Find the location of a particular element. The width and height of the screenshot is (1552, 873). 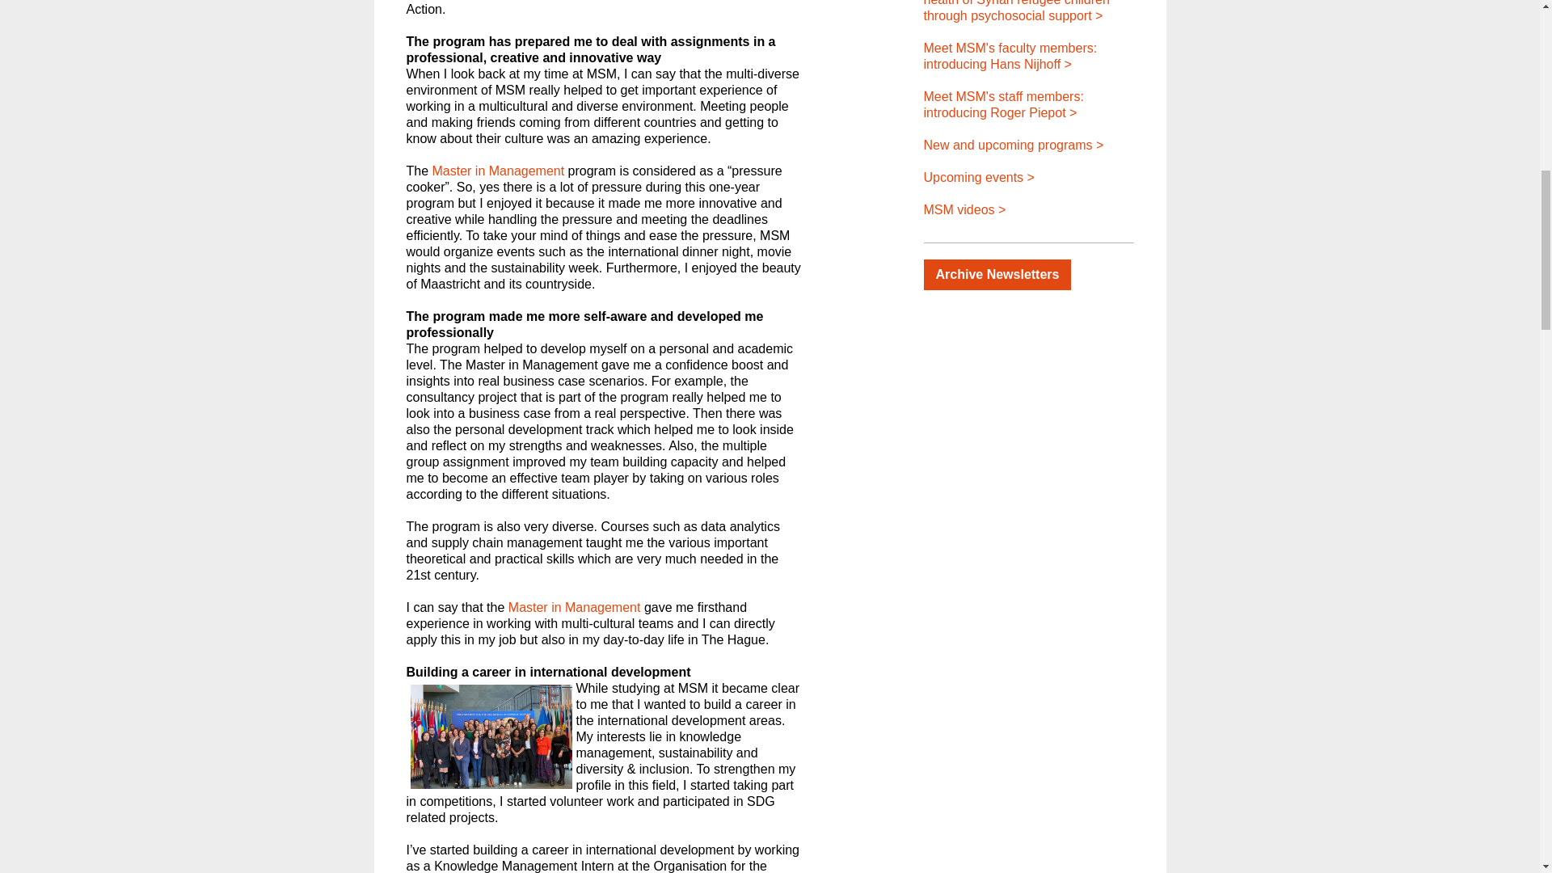

Master in Management  is located at coordinates (500, 171).